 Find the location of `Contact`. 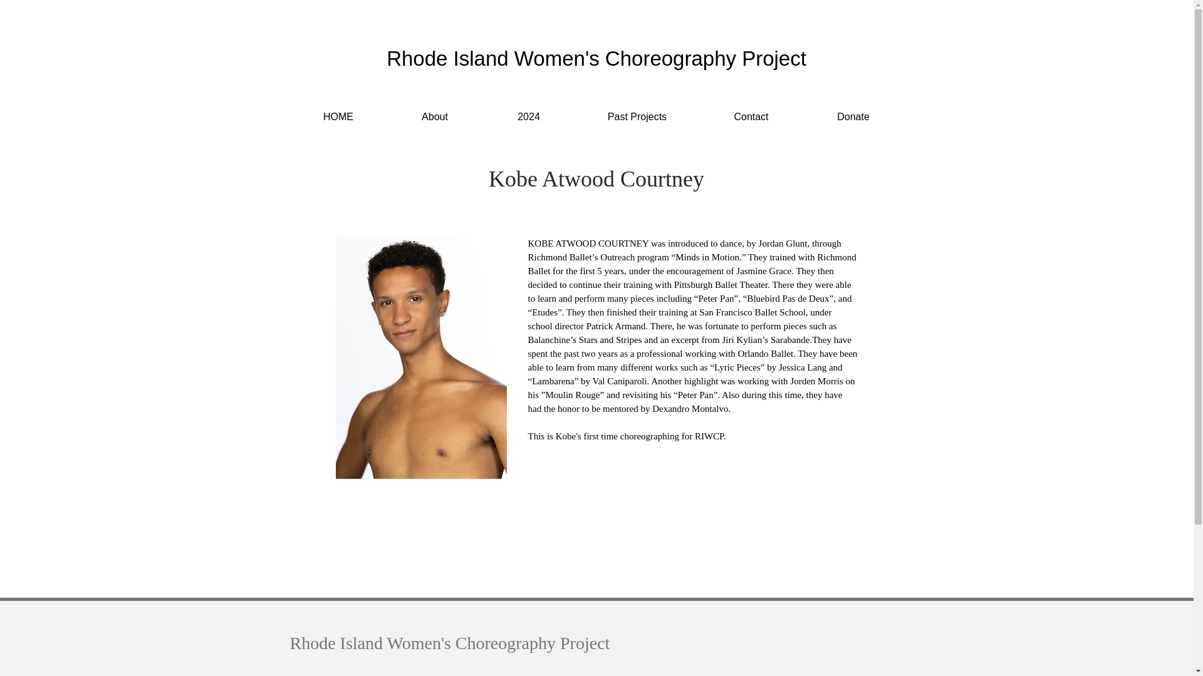

Contact is located at coordinates (751, 116).